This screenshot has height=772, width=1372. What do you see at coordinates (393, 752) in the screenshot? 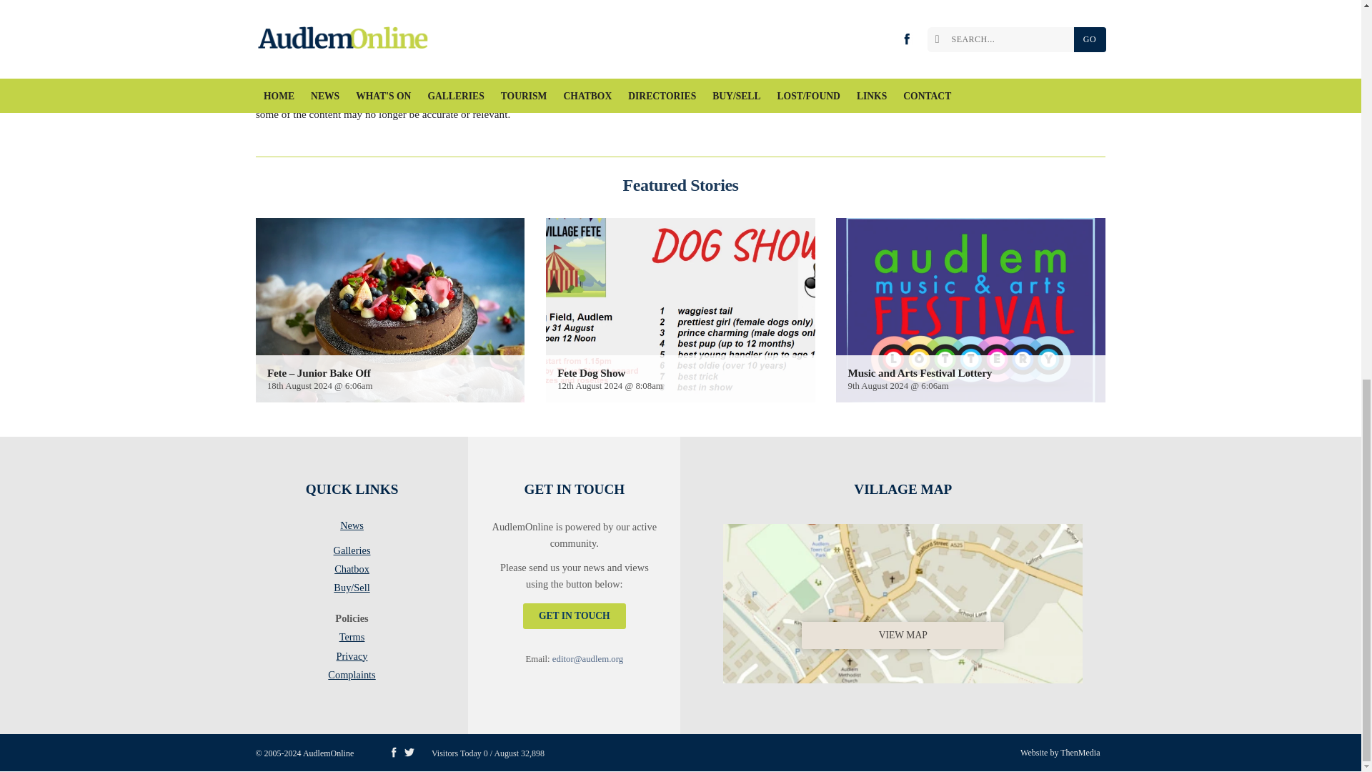
I see `Visit our Facebook Page` at bounding box center [393, 752].